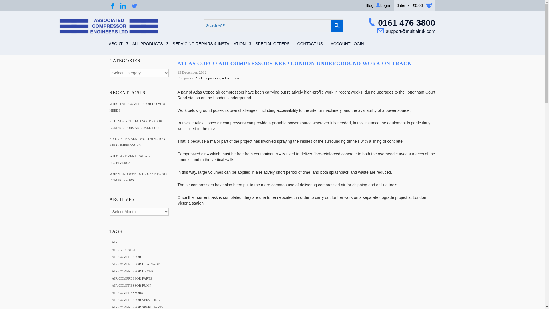  Describe the element at coordinates (369, 5) in the screenshot. I see `Blog` at that location.